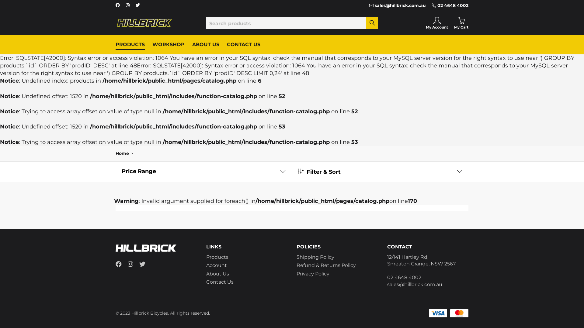  What do you see at coordinates (437, 23) in the screenshot?
I see `My Account` at bounding box center [437, 23].